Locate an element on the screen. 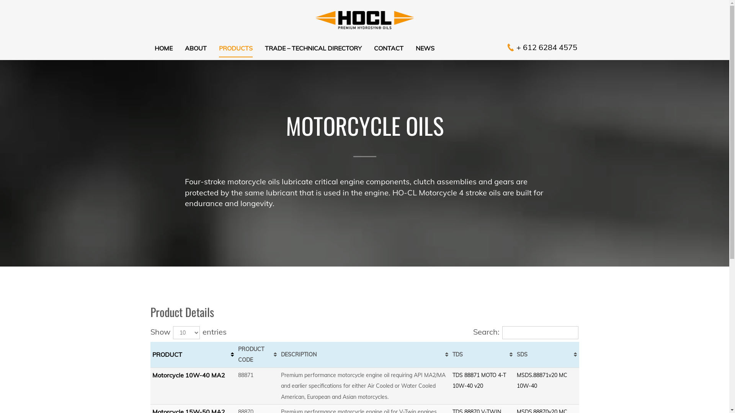  HOME is located at coordinates (164, 49).